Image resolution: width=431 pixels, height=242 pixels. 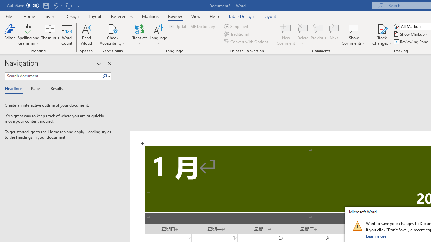 What do you see at coordinates (23, 5) in the screenshot?
I see `AutoSave` at bounding box center [23, 5].